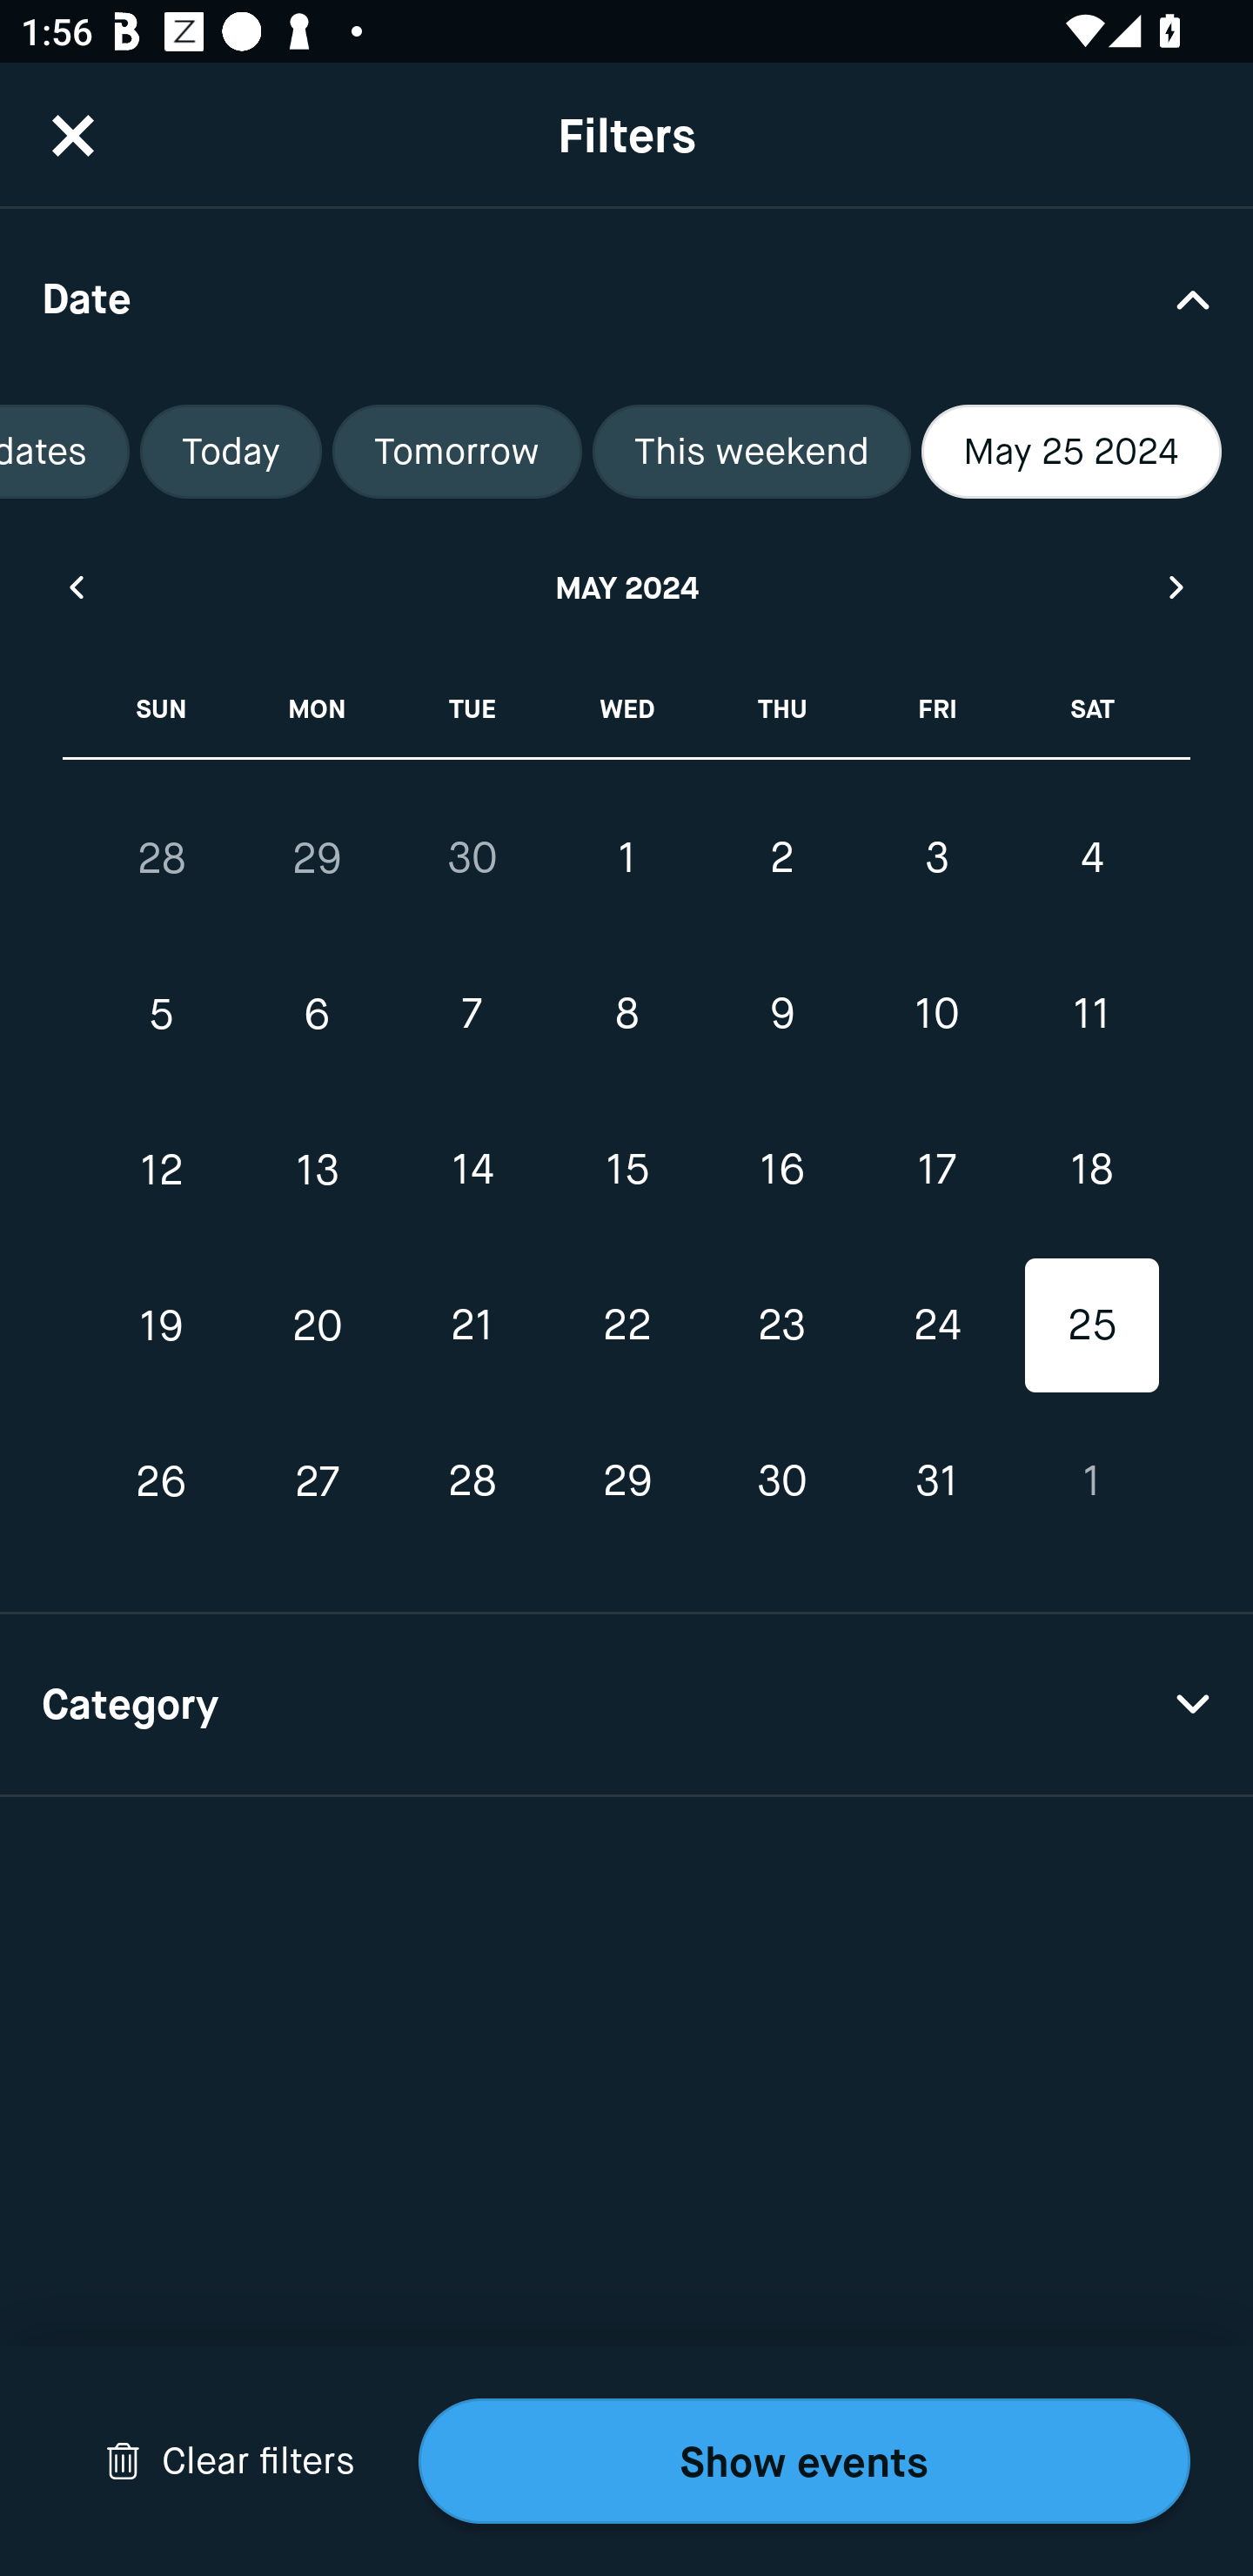  What do you see at coordinates (626, 1015) in the screenshot?
I see `8` at bounding box center [626, 1015].